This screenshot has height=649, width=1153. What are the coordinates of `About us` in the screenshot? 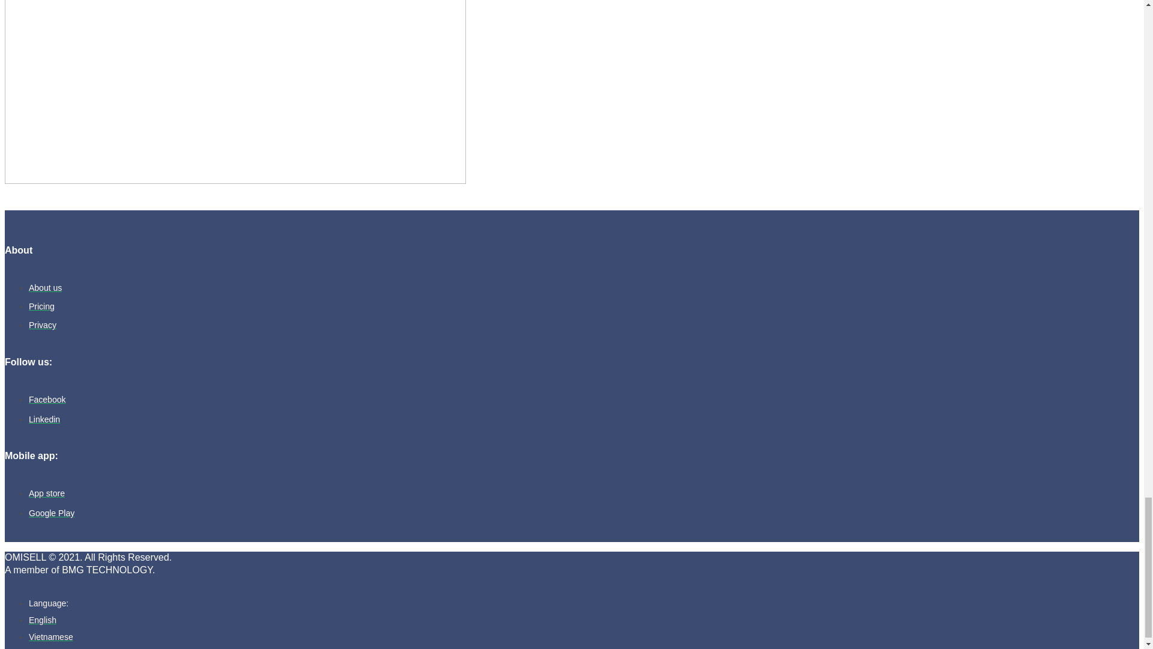 It's located at (46, 287).